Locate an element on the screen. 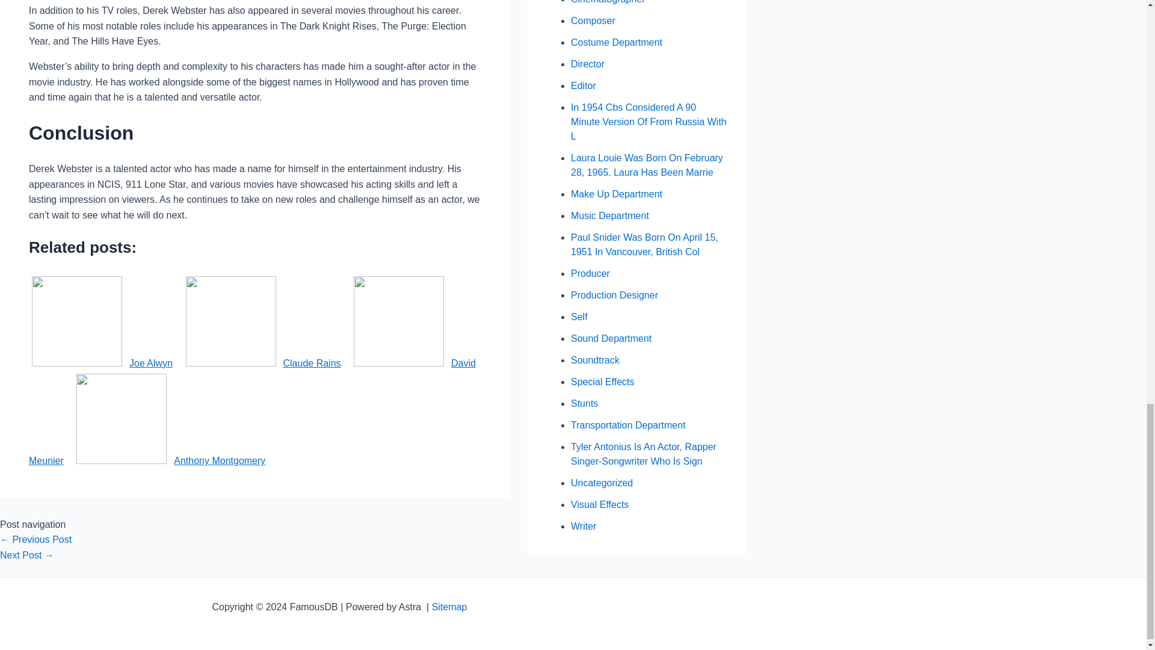 Image resolution: width=1155 pixels, height=650 pixels. David Meunier is located at coordinates (253, 412).